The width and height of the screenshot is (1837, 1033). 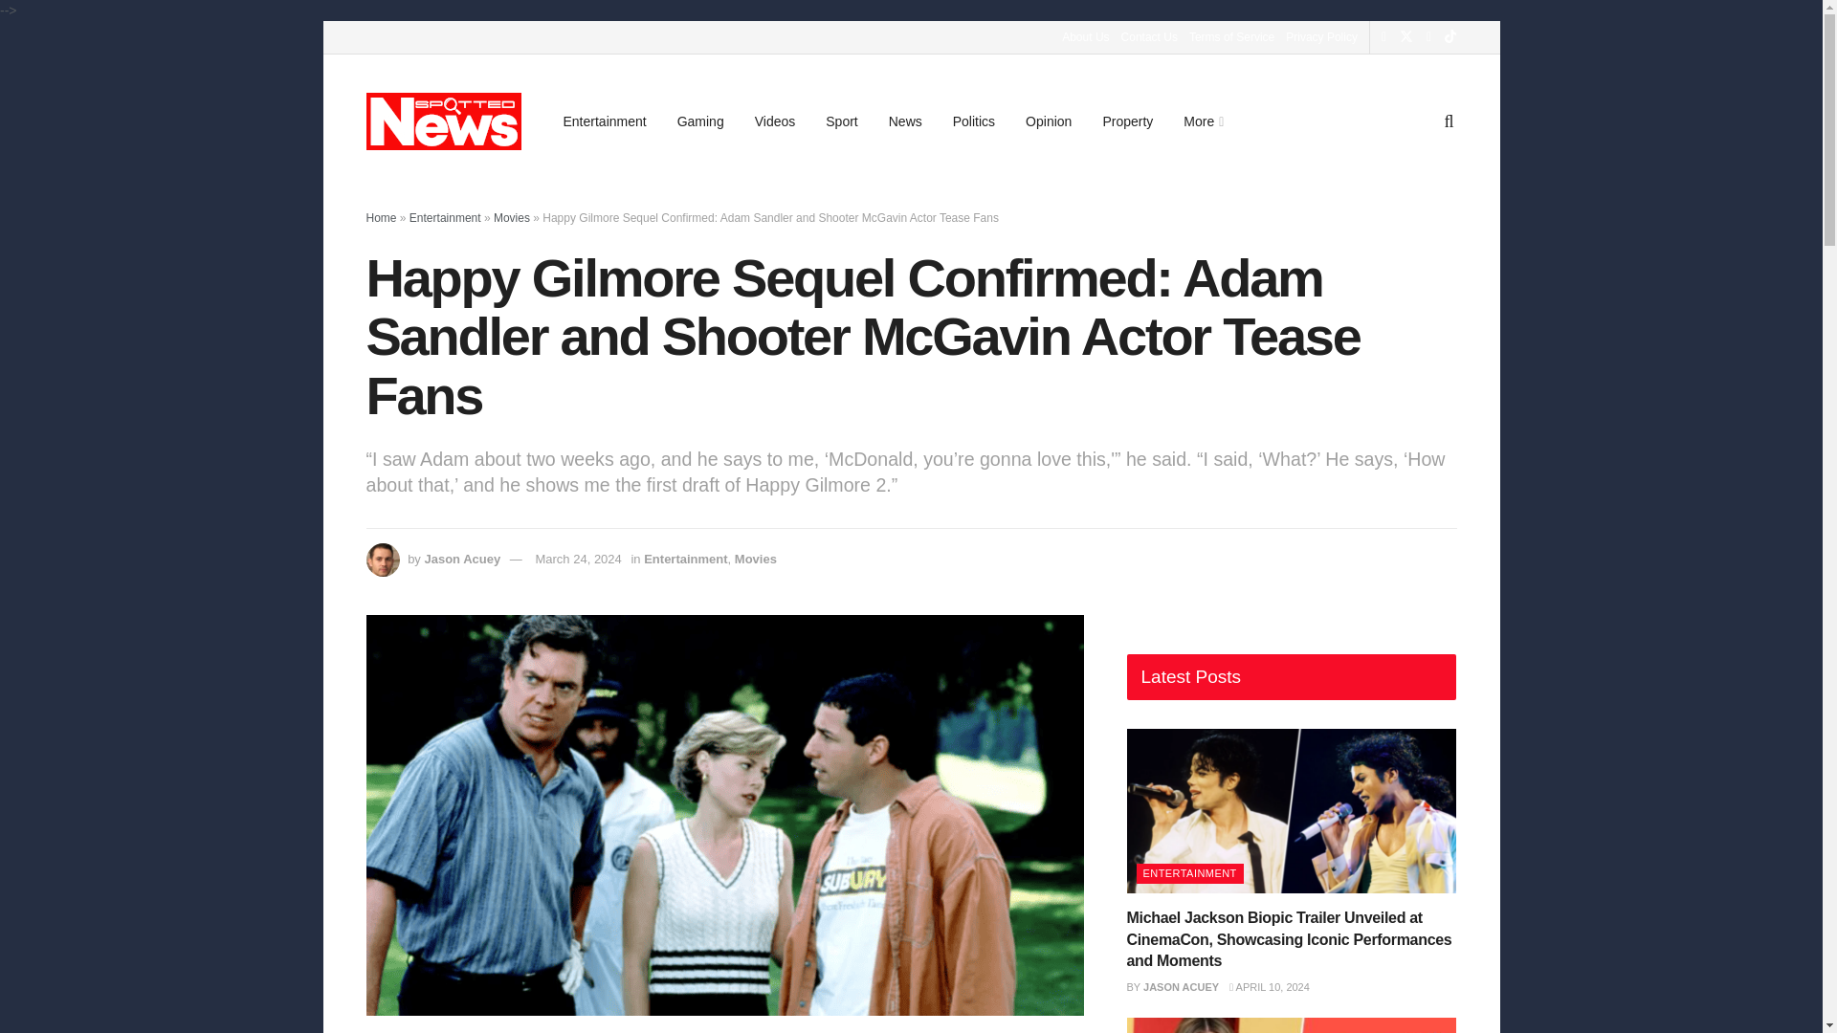 What do you see at coordinates (756, 559) in the screenshot?
I see `Movies` at bounding box center [756, 559].